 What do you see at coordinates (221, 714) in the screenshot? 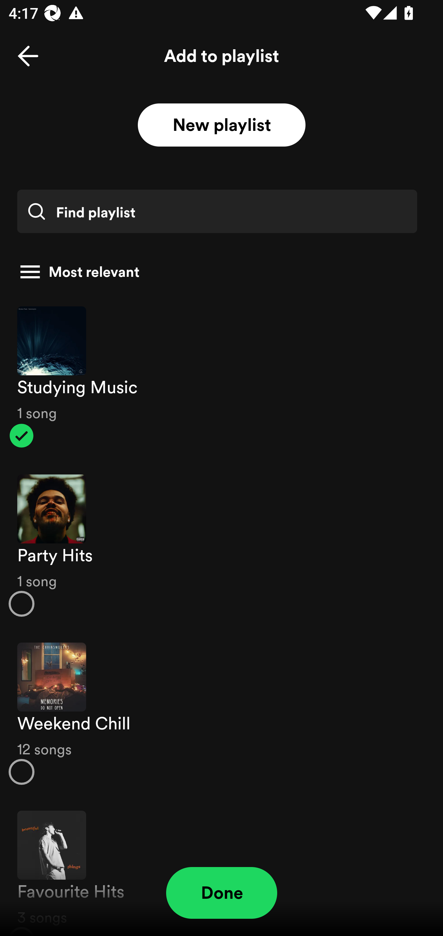
I see `Weekend Chill 12 songs` at bounding box center [221, 714].